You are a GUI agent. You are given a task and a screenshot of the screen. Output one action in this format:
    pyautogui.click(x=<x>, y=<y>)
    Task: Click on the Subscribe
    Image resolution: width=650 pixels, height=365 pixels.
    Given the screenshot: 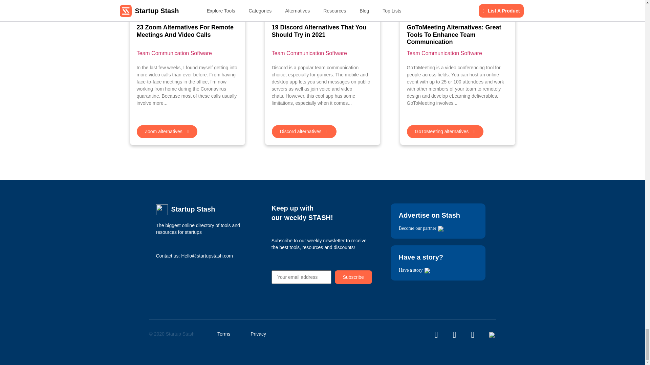 What is the action you would take?
    pyautogui.click(x=353, y=277)
    